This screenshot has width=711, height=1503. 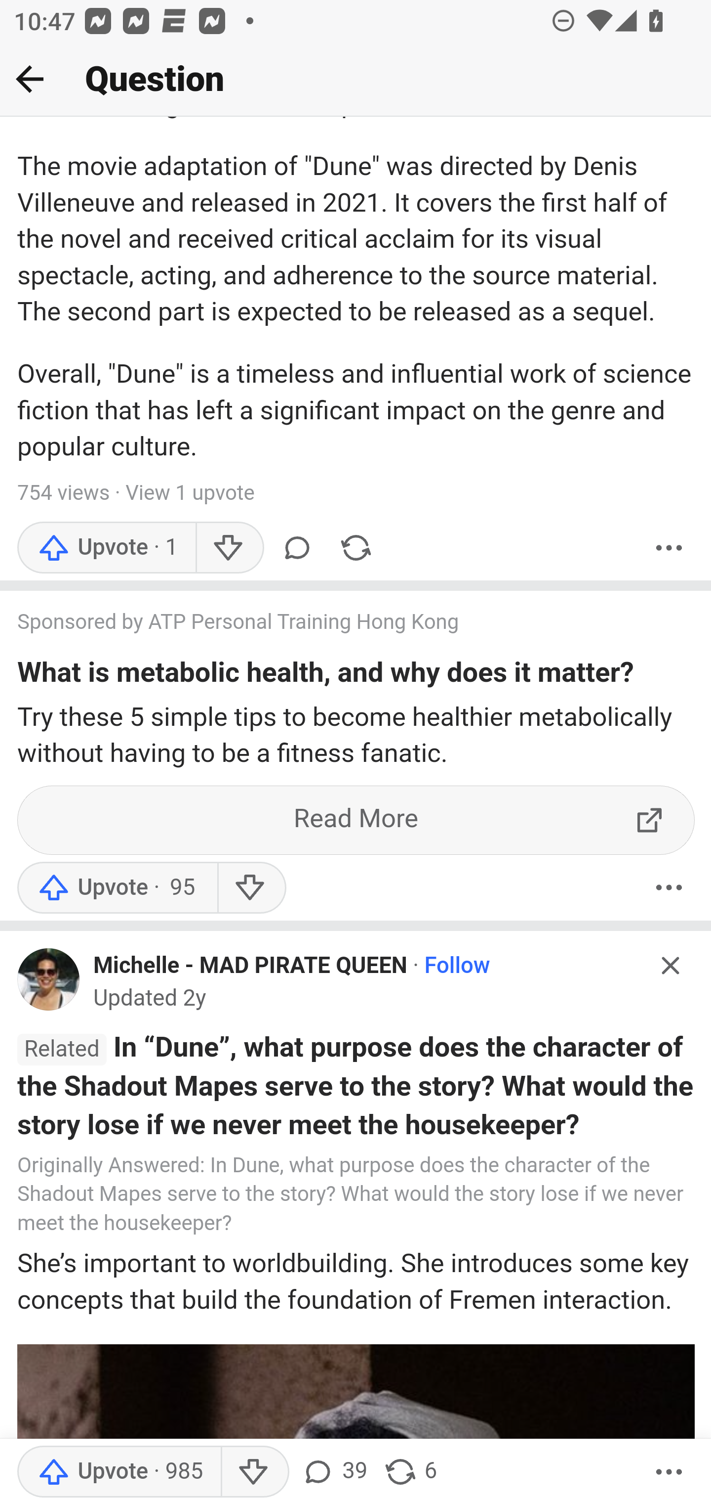 What do you see at coordinates (30, 79) in the screenshot?
I see `Back` at bounding box center [30, 79].